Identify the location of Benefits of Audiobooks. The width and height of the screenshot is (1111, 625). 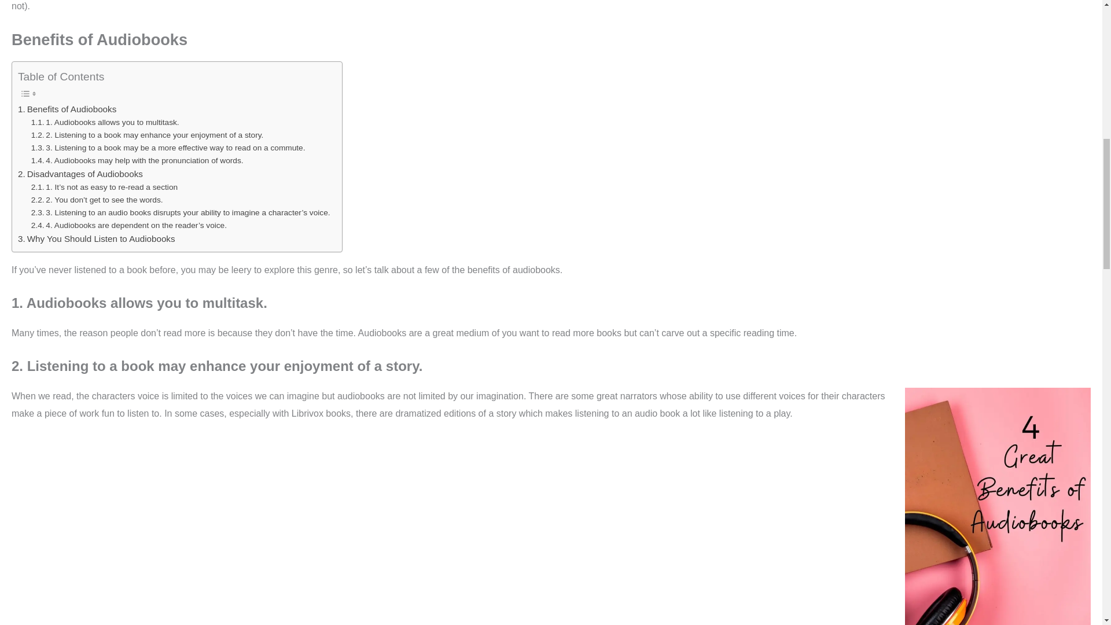
(67, 109).